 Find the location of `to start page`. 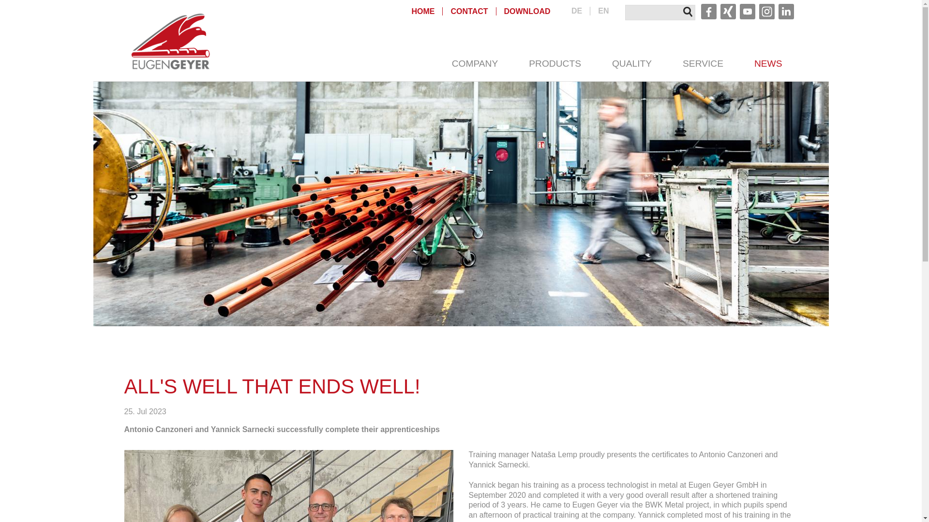

to start page is located at coordinates (170, 42).